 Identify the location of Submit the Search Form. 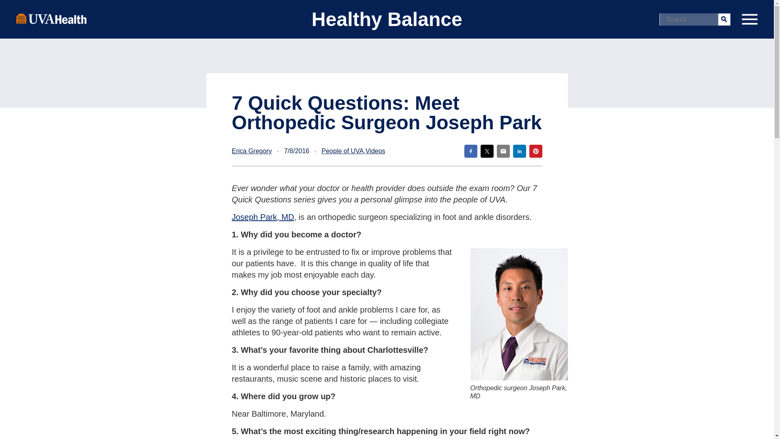
(724, 19).